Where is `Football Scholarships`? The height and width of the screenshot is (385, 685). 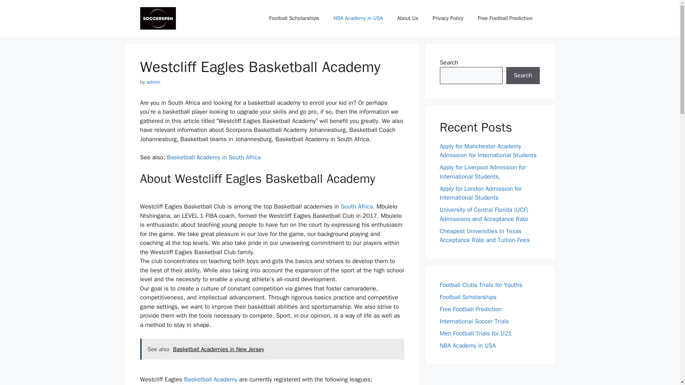 Football Scholarships is located at coordinates (294, 18).